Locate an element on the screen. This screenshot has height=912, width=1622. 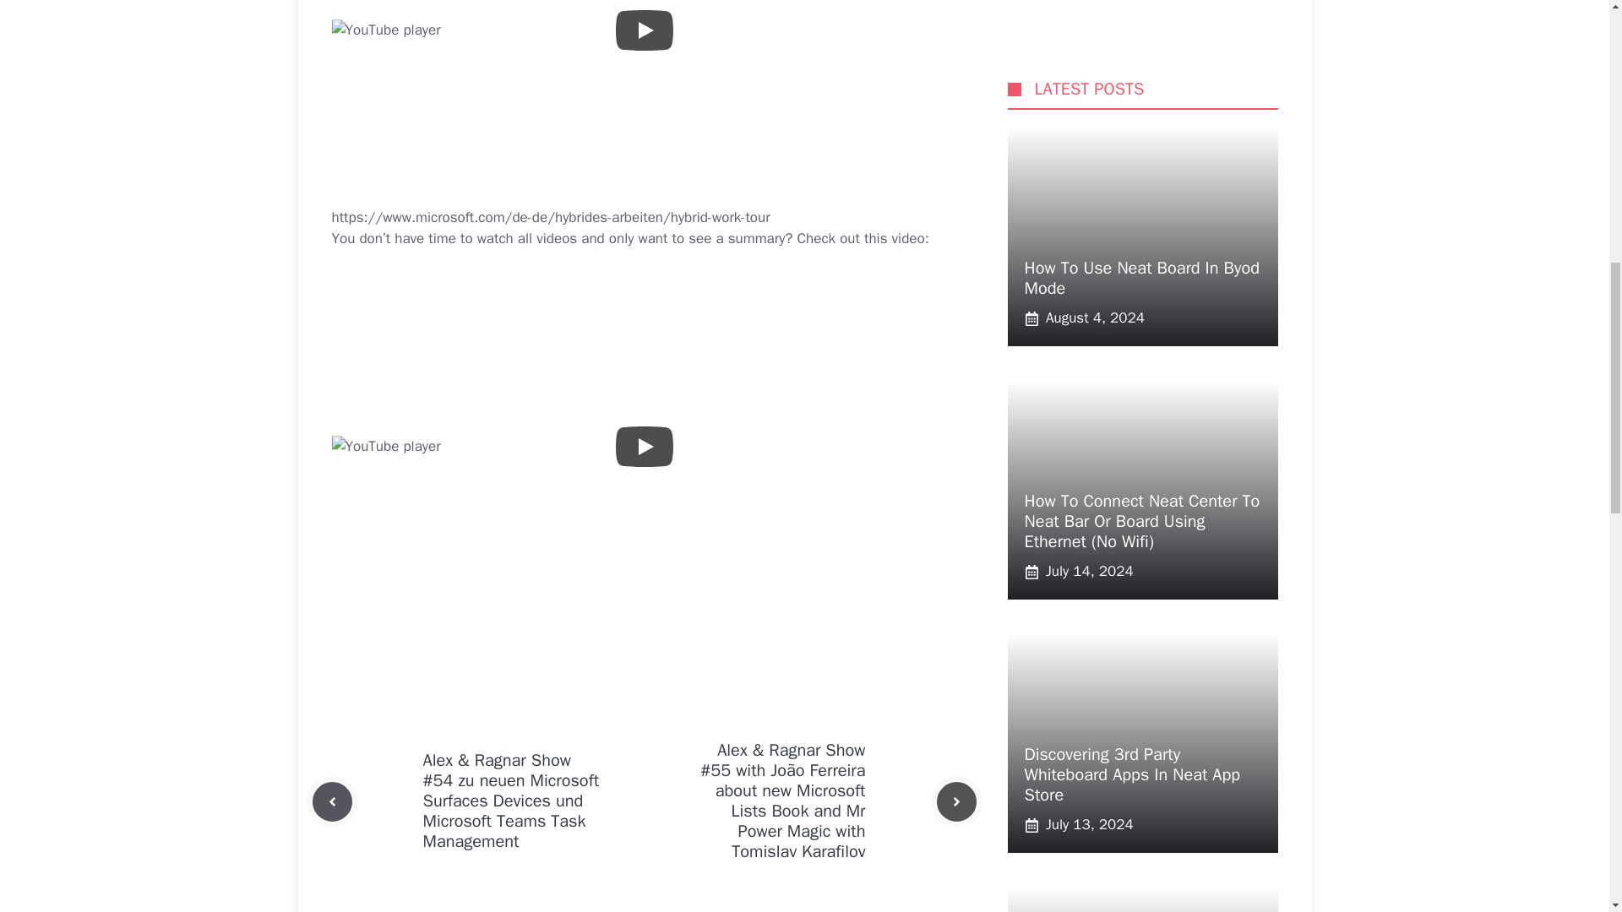
Scroll back to top is located at coordinates (1567, 801).